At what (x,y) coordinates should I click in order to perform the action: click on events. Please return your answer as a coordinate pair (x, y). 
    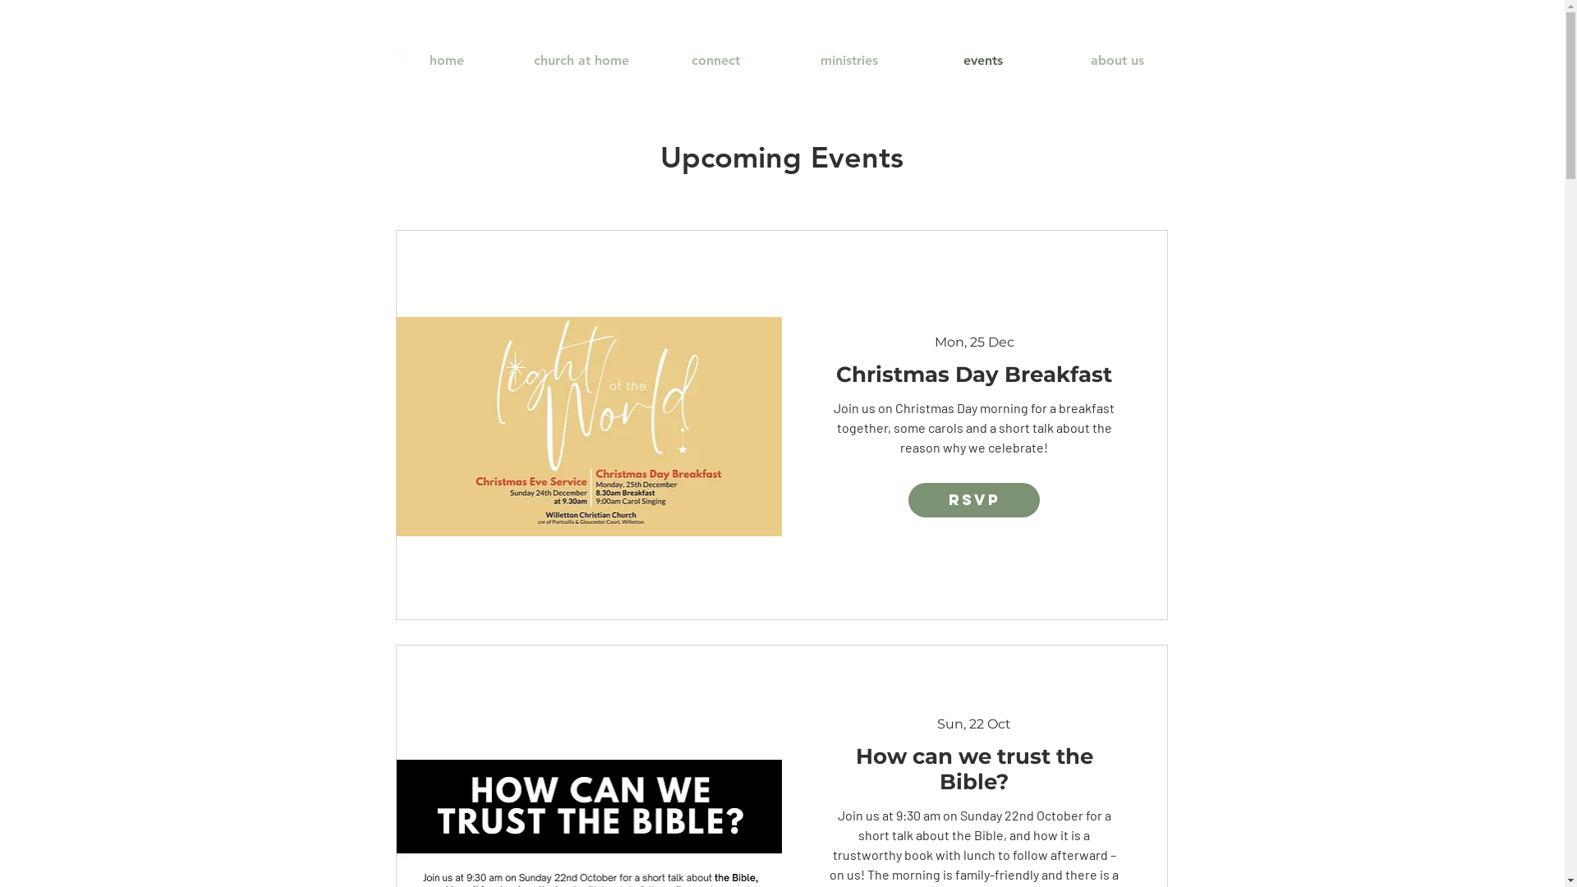
    Looking at the image, I should click on (984, 61).